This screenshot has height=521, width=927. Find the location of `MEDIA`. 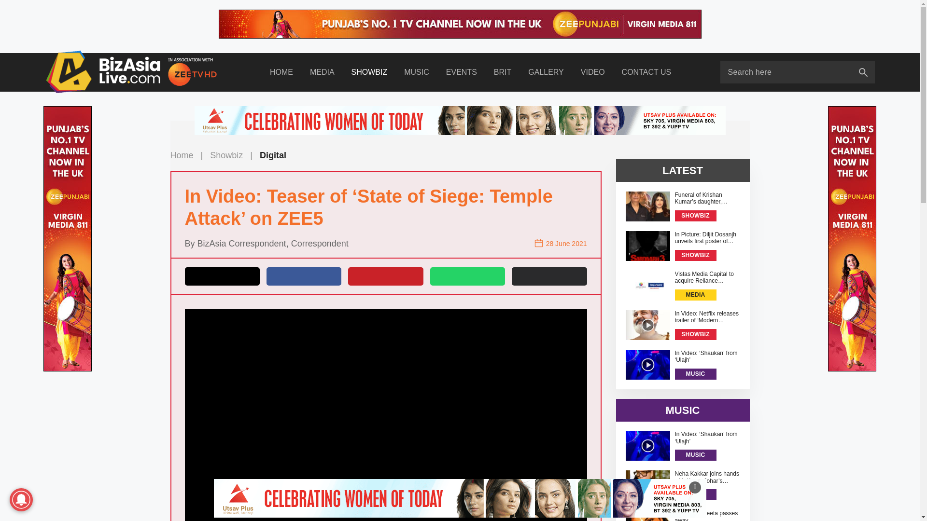

MEDIA is located at coordinates (322, 72).